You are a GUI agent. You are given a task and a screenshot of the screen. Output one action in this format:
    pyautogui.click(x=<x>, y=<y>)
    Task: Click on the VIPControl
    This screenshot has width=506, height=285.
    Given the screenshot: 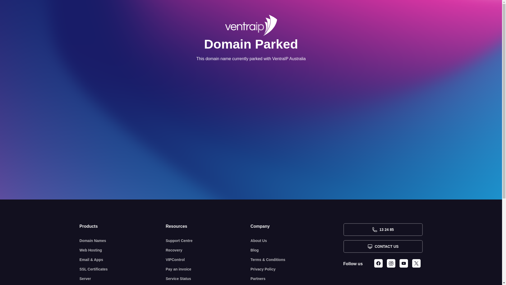 What is the action you would take?
    pyautogui.click(x=208, y=260)
    